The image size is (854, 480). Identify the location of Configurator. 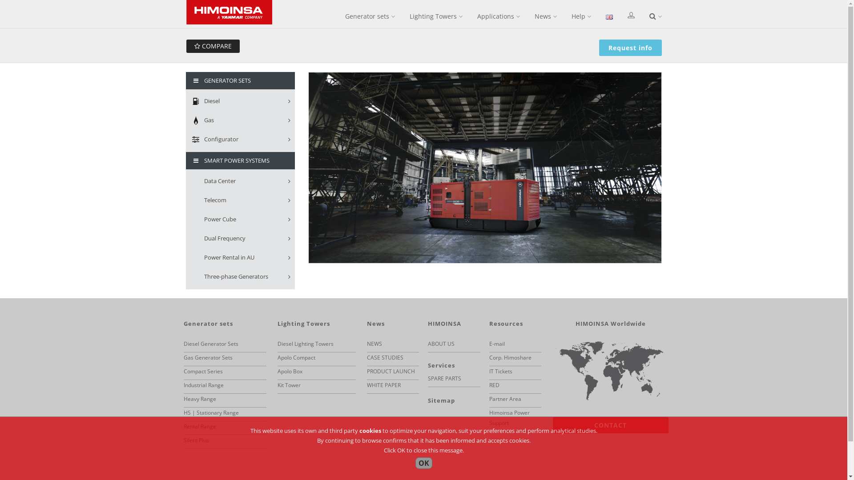
(240, 140).